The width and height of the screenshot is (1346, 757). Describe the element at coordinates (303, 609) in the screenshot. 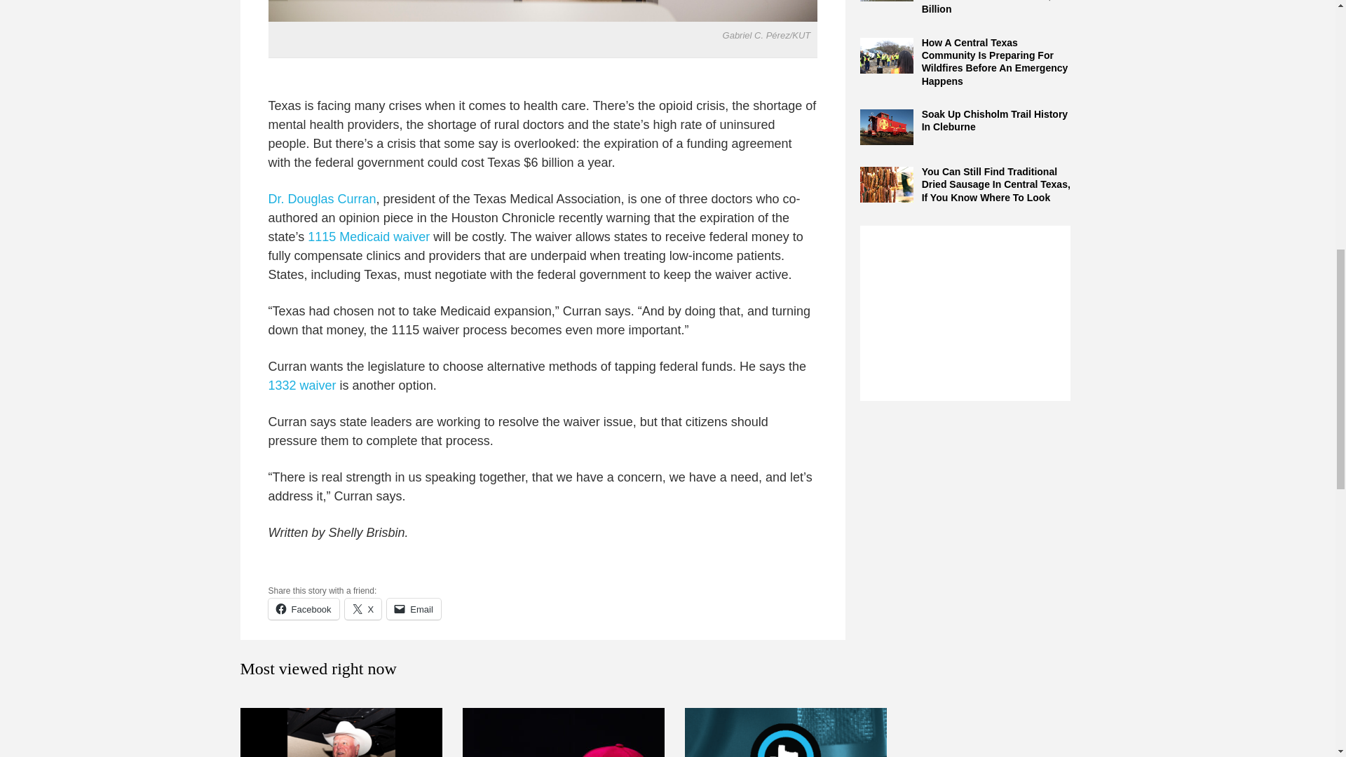

I see `Click to share on Facebook` at that location.